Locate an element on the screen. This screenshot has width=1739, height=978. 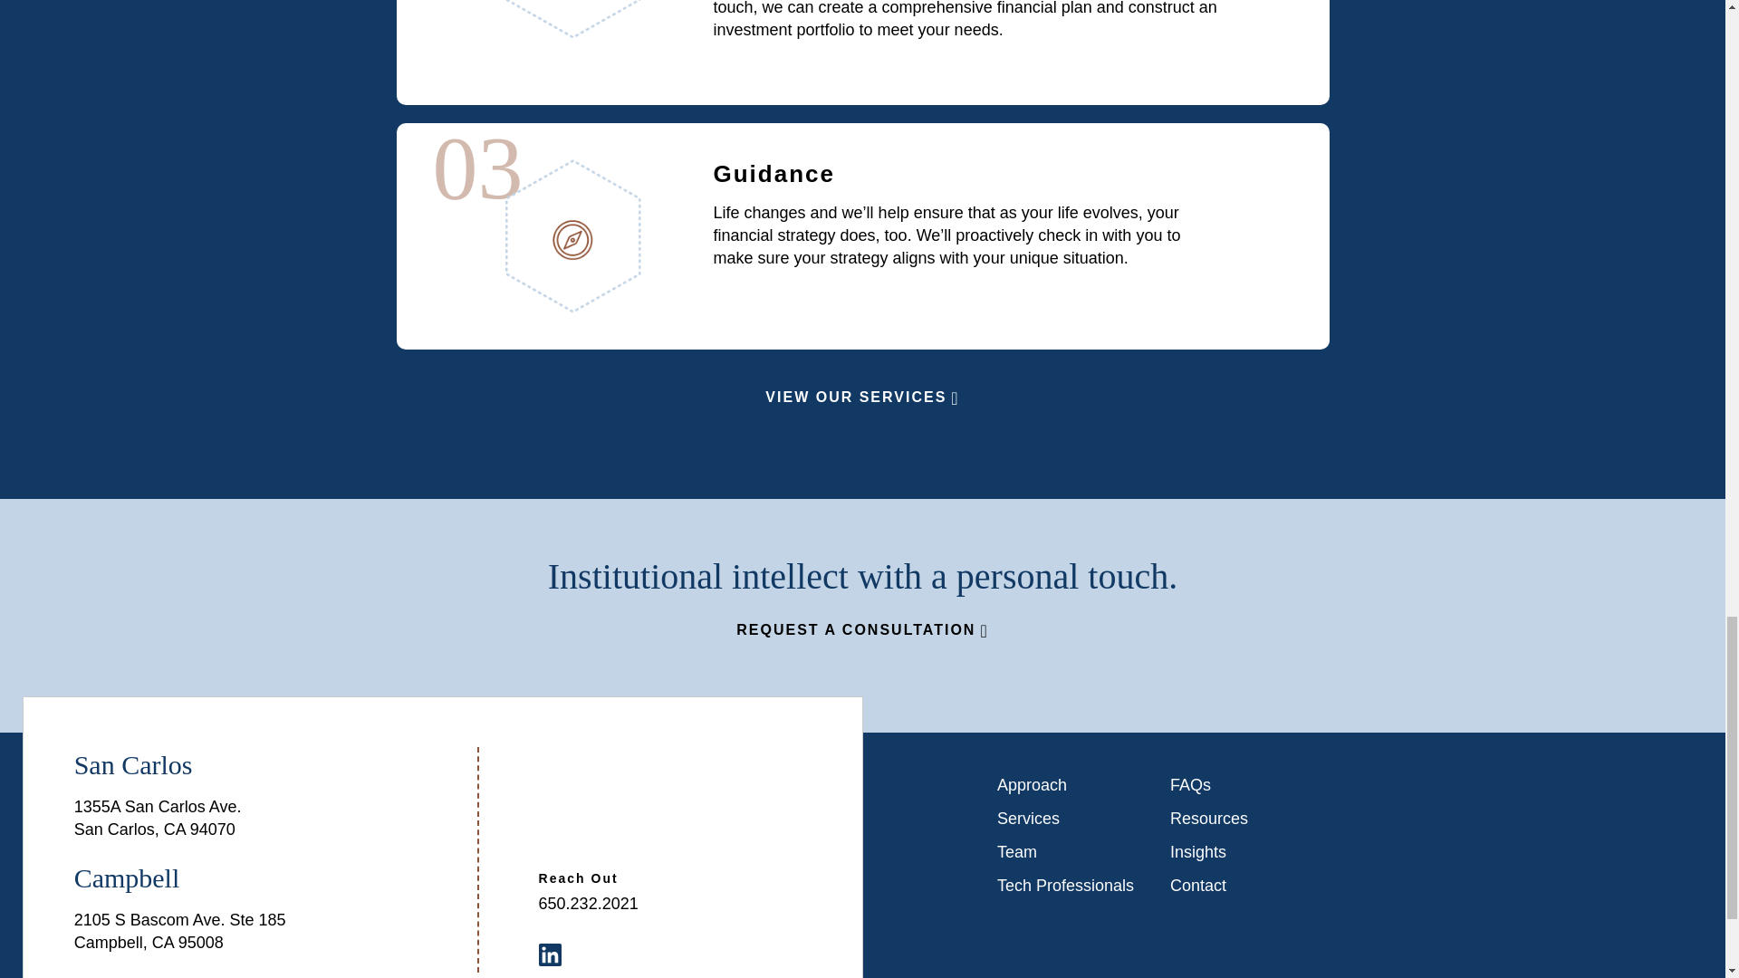
Insights is located at coordinates (1239, 851).